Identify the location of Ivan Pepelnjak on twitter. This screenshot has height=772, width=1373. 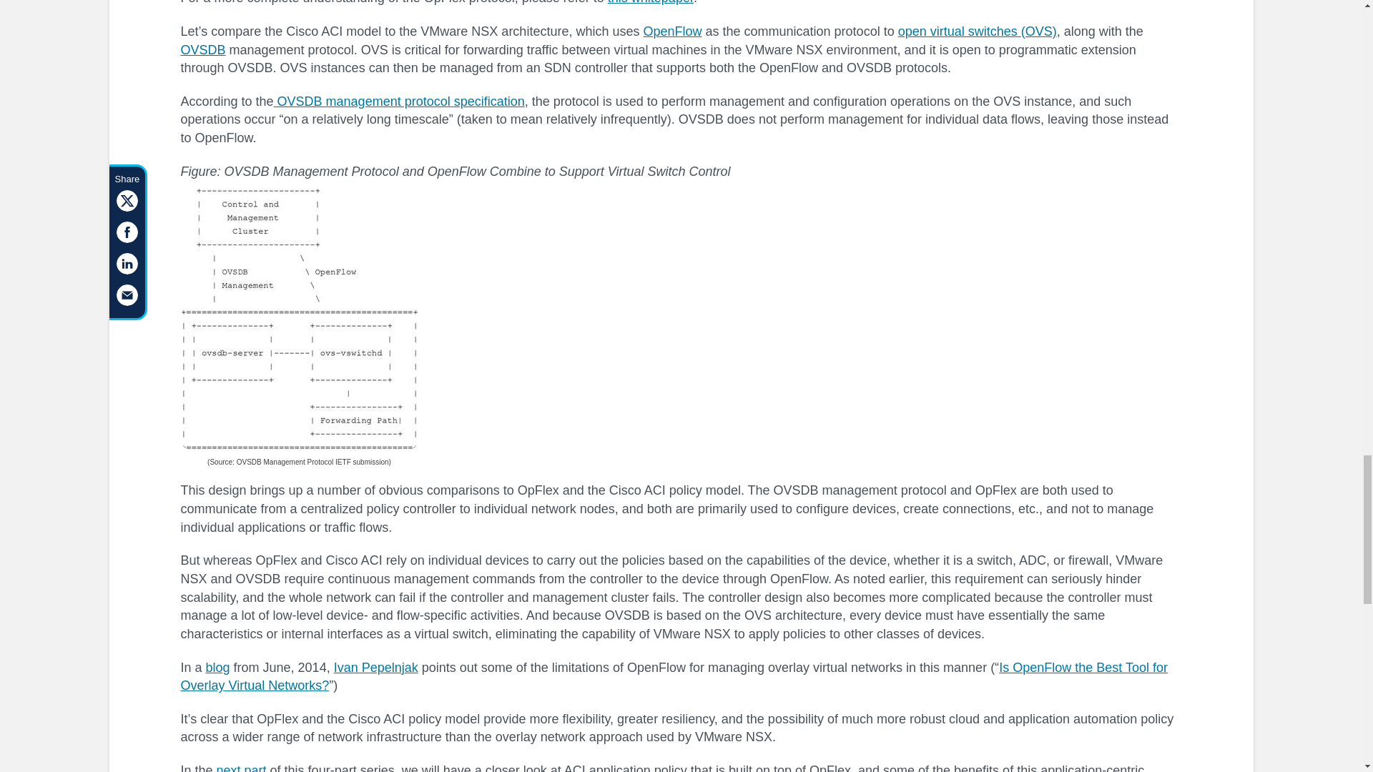
(376, 668).